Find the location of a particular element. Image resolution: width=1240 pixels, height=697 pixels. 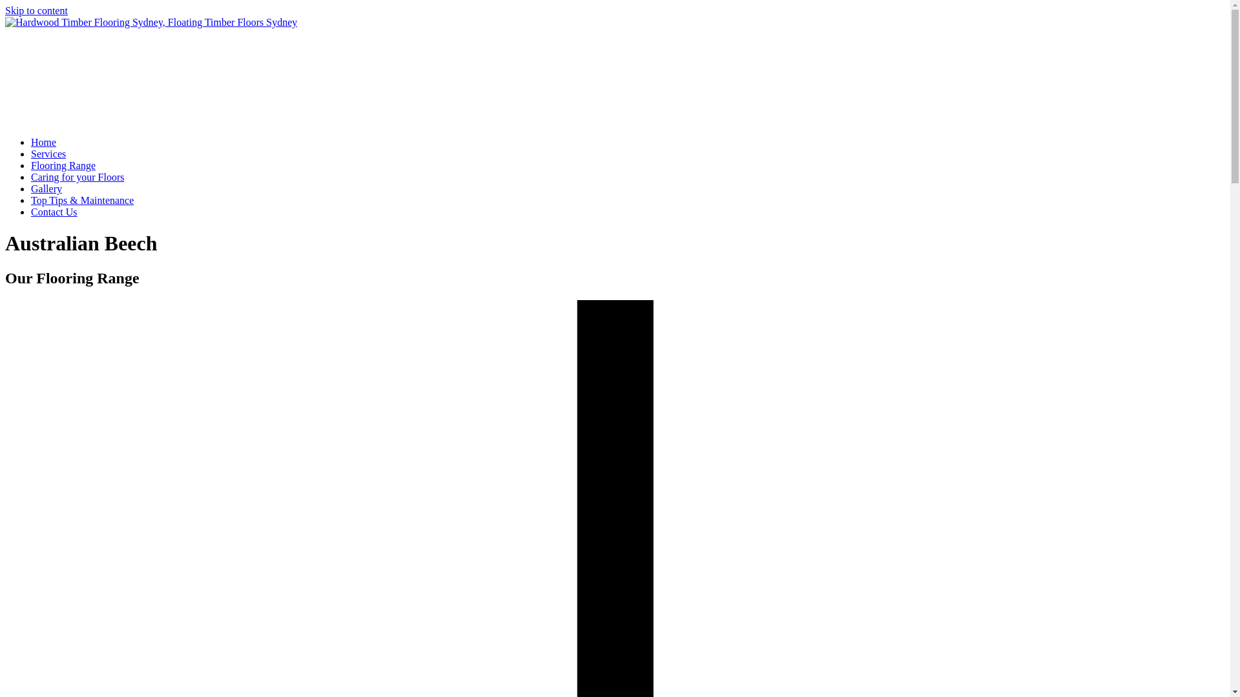

Gallery is located at coordinates (46, 188).